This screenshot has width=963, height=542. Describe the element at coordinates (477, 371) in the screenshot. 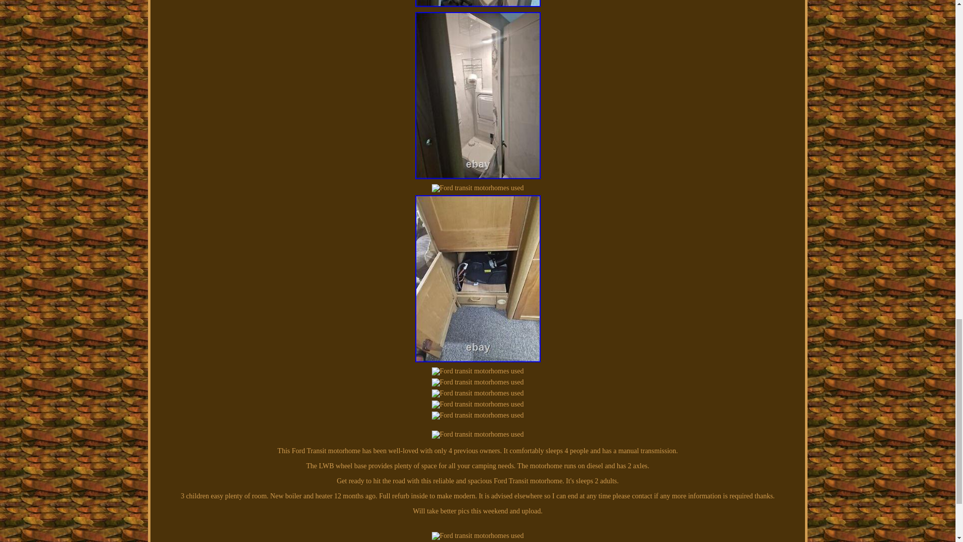

I see `Ford transit motorhomes used` at that location.